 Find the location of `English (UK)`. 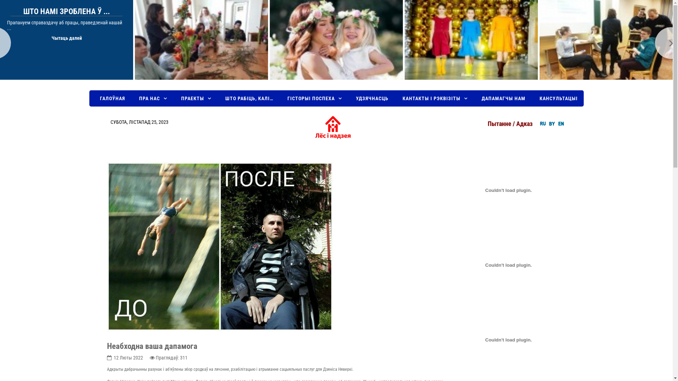

English (UK) is located at coordinates (561, 123).